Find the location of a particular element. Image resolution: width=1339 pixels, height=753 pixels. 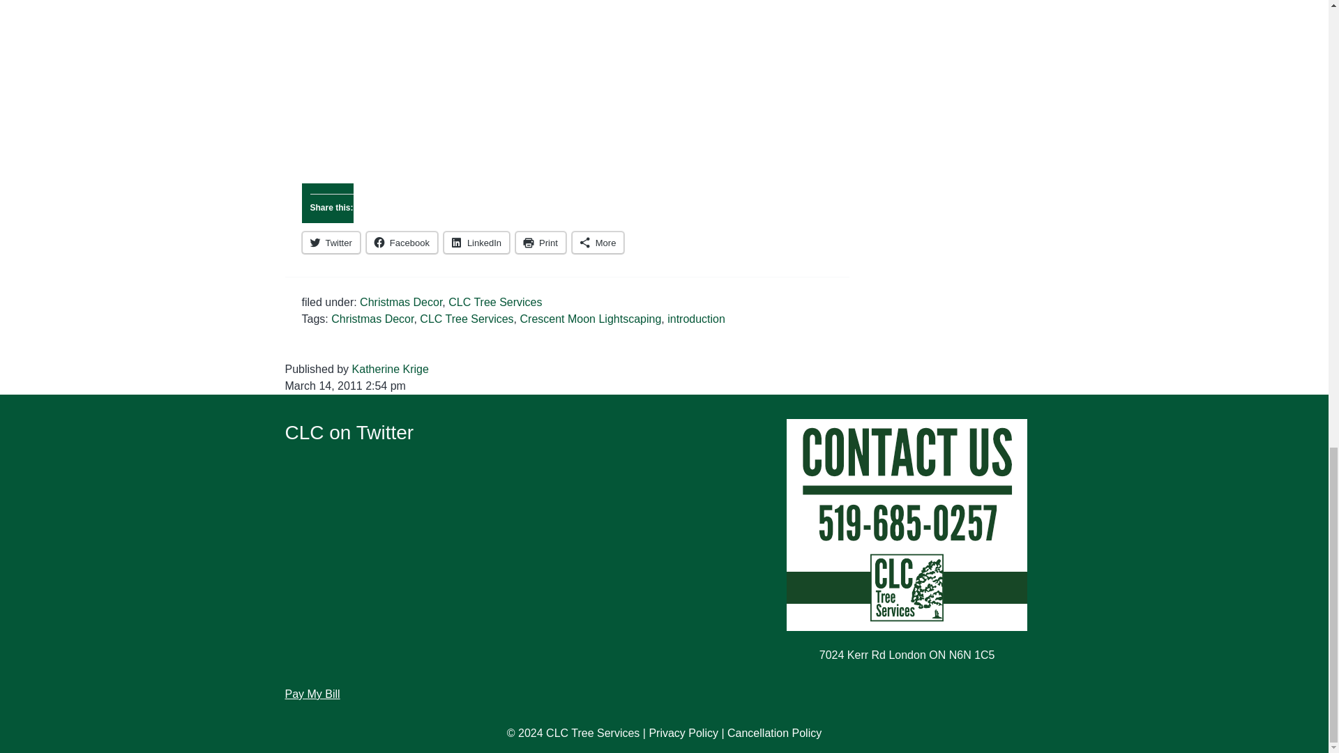

Privacy Policy is located at coordinates (683, 733).